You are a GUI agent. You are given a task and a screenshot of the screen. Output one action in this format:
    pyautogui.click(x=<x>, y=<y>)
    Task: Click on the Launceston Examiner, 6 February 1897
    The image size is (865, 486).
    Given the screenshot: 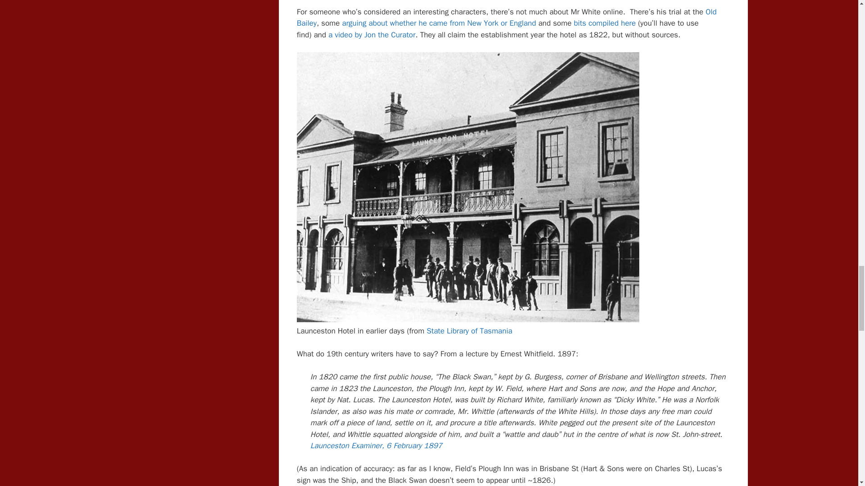 What is the action you would take?
    pyautogui.click(x=376, y=445)
    